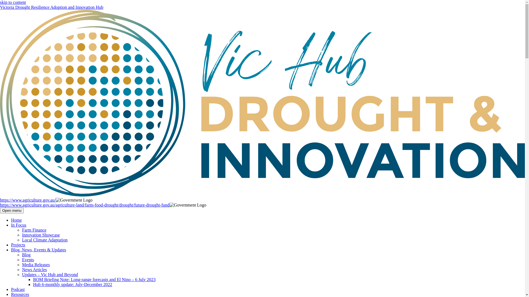 The image size is (529, 297). What do you see at coordinates (19, 225) in the screenshot?
I see `In Focus` at bounding box center [19, 225].